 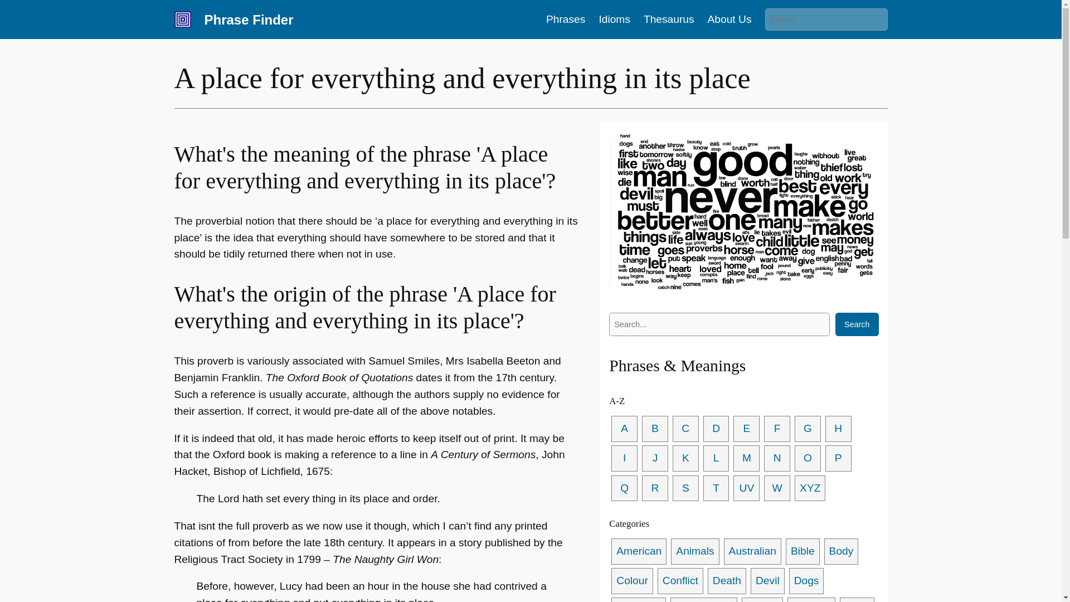 What do you see at coordinates (746, 488) in the screenshot?
I see `UV` at bounding box center [746, 488].